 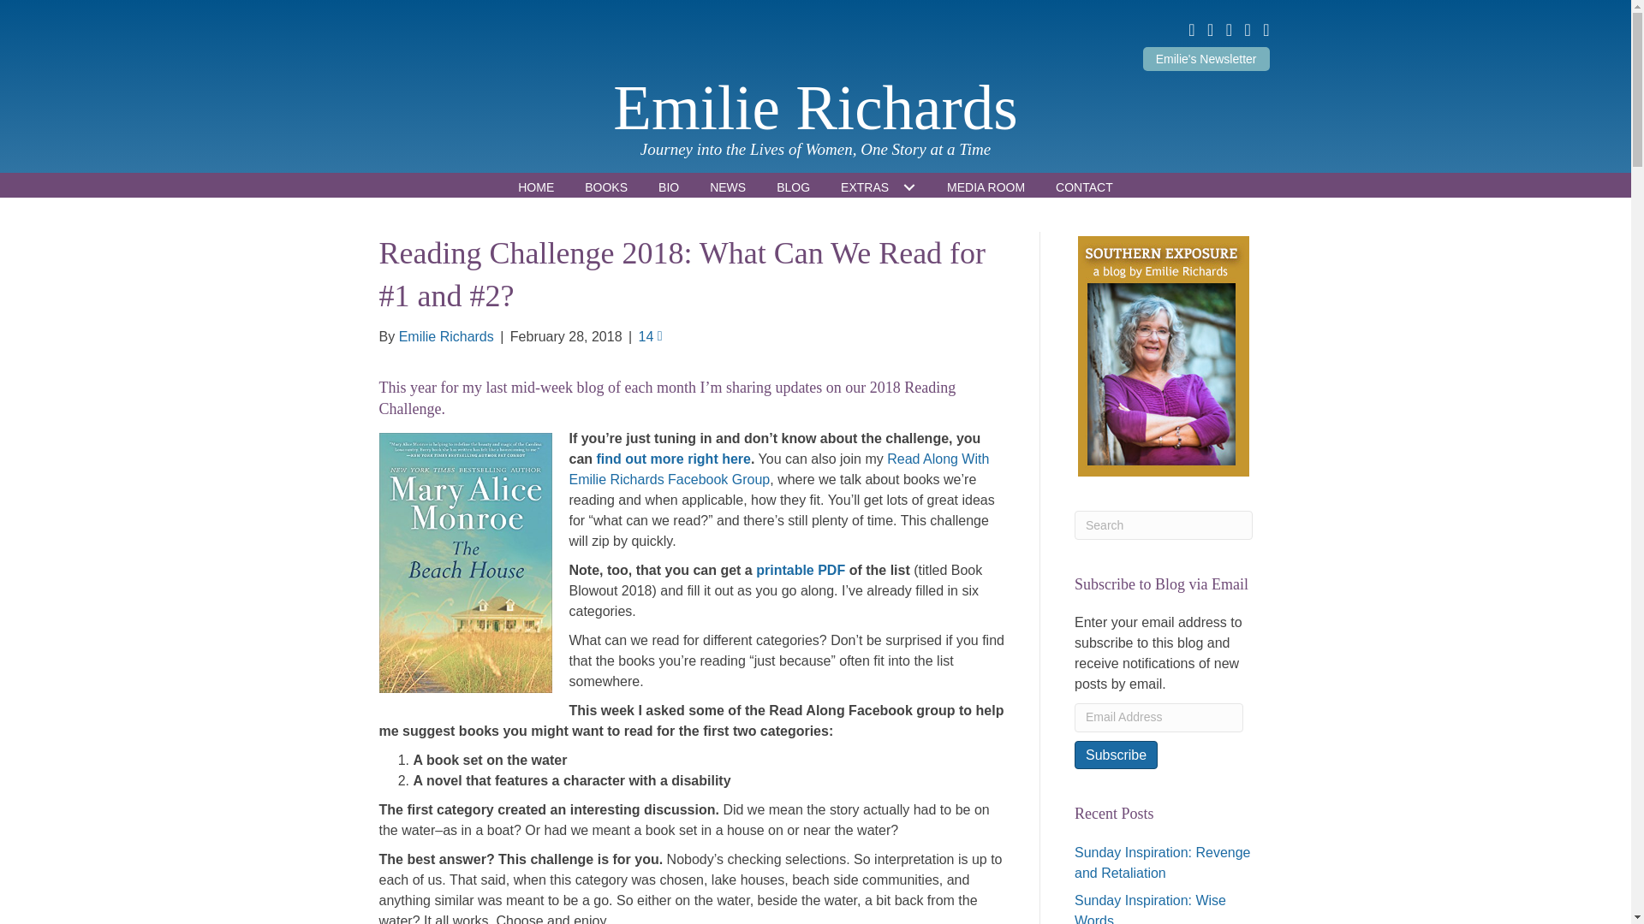 I want to click on EXTRAS, so click(x=879, y=187).